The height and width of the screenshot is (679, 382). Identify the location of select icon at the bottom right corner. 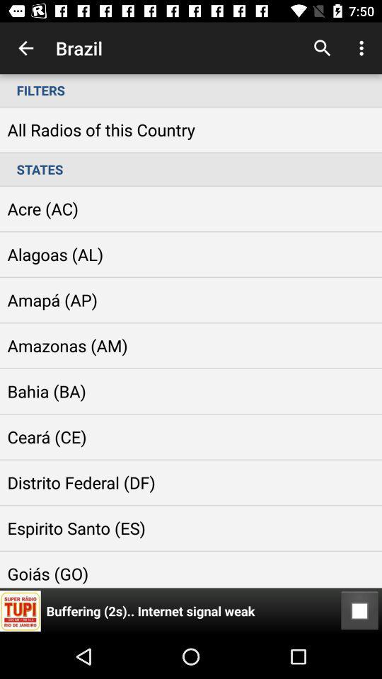
(359, 611).